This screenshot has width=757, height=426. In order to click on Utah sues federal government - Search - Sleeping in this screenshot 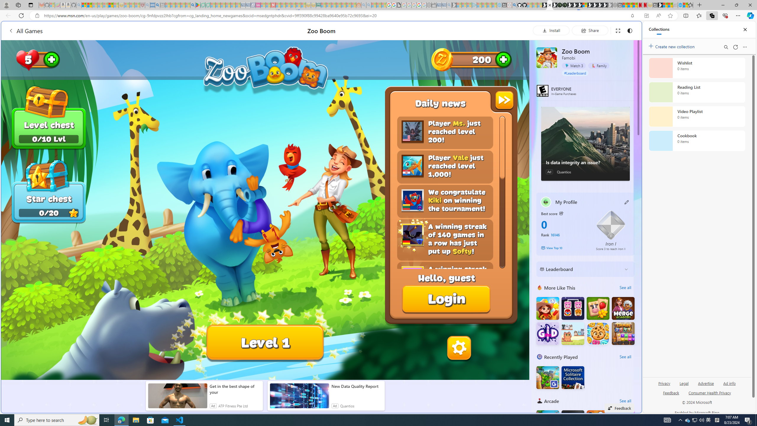, I will do `click(368, 5)`.